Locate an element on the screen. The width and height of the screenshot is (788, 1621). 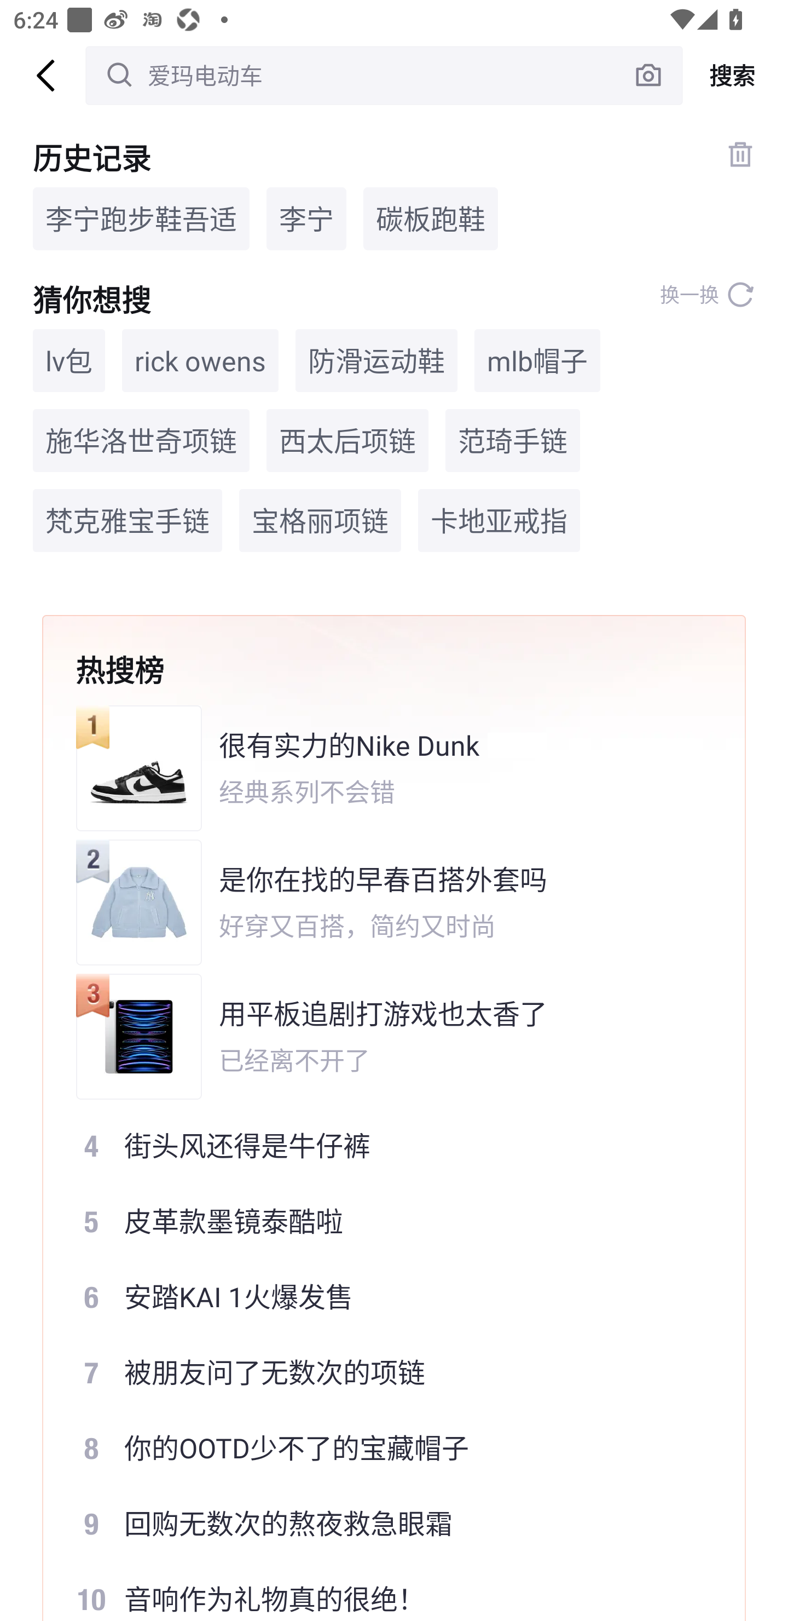
6 安踏KAI 1火爆发售 is located at coordinates (381, 1297).